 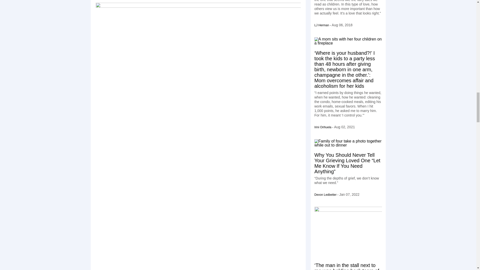 I want to click on August 6, 2018, so click(x=342, y=25).